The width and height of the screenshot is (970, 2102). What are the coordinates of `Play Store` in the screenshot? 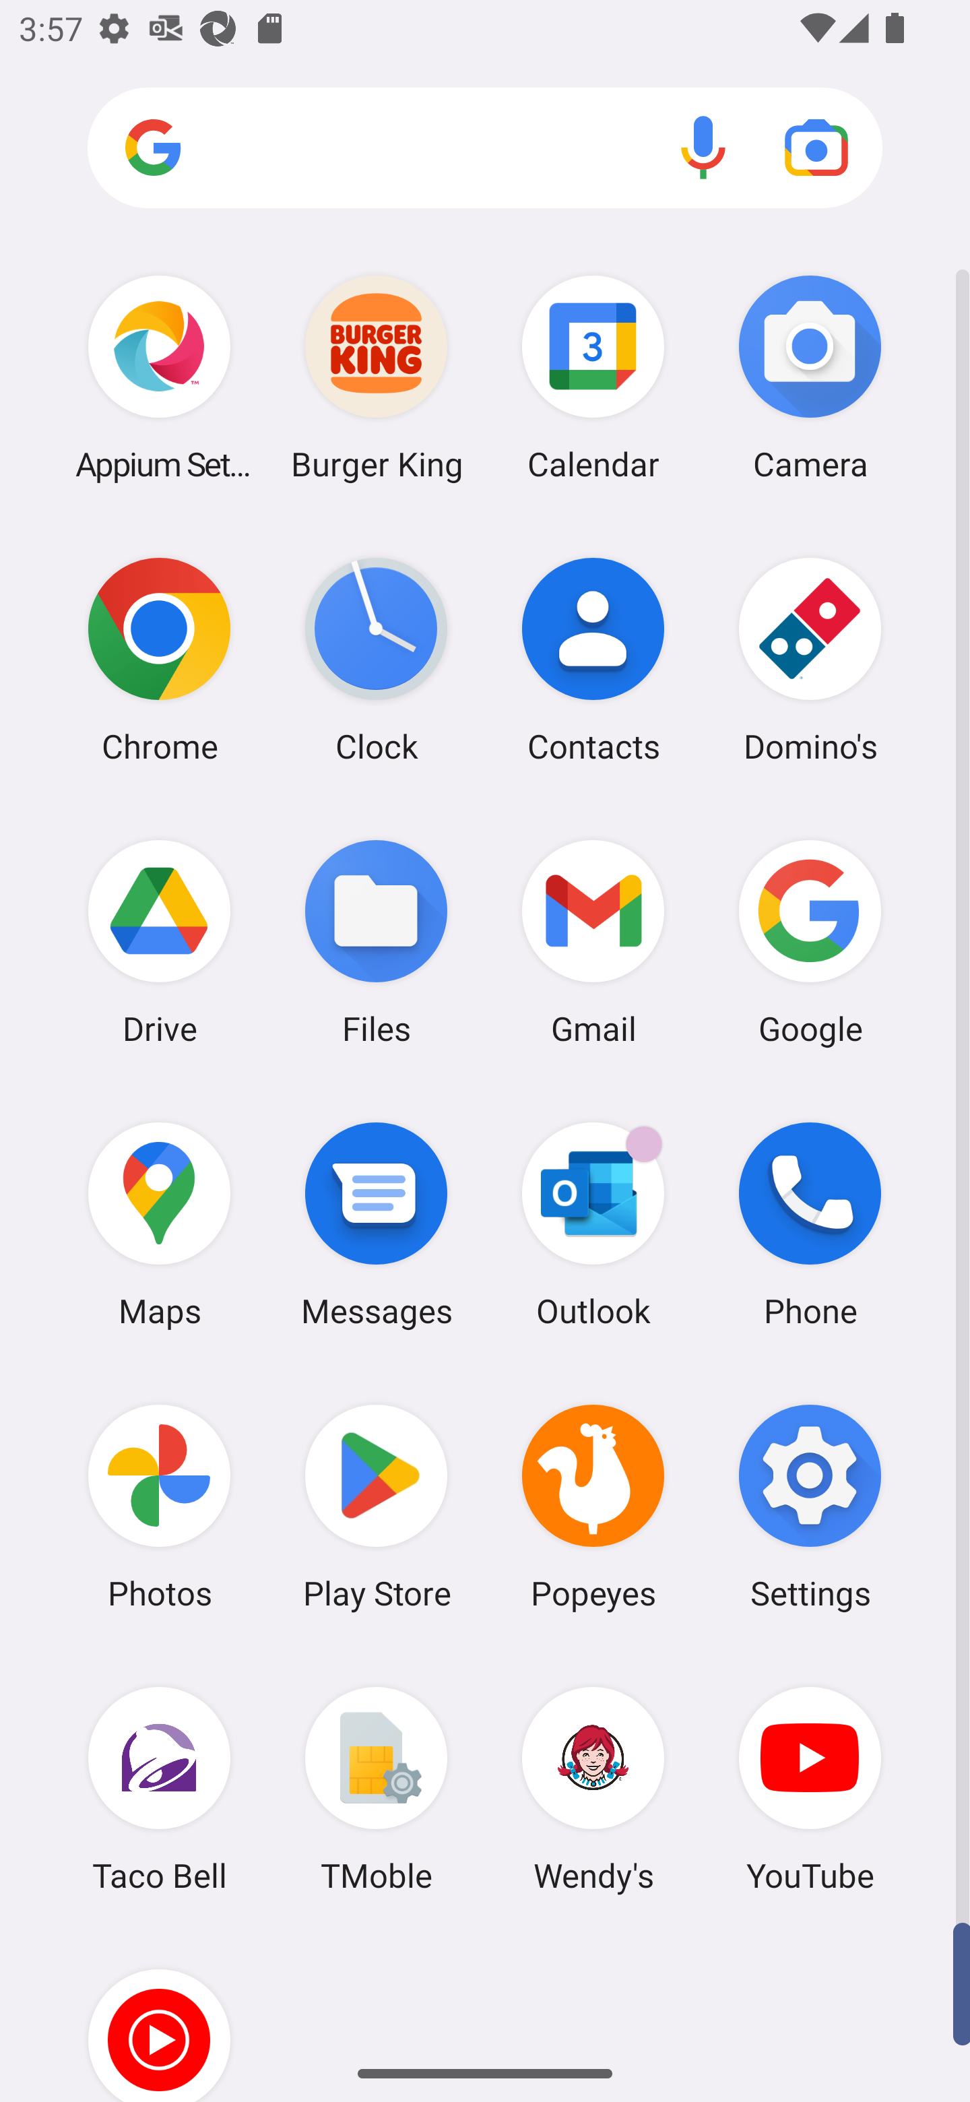 It's located at (376, 1507).